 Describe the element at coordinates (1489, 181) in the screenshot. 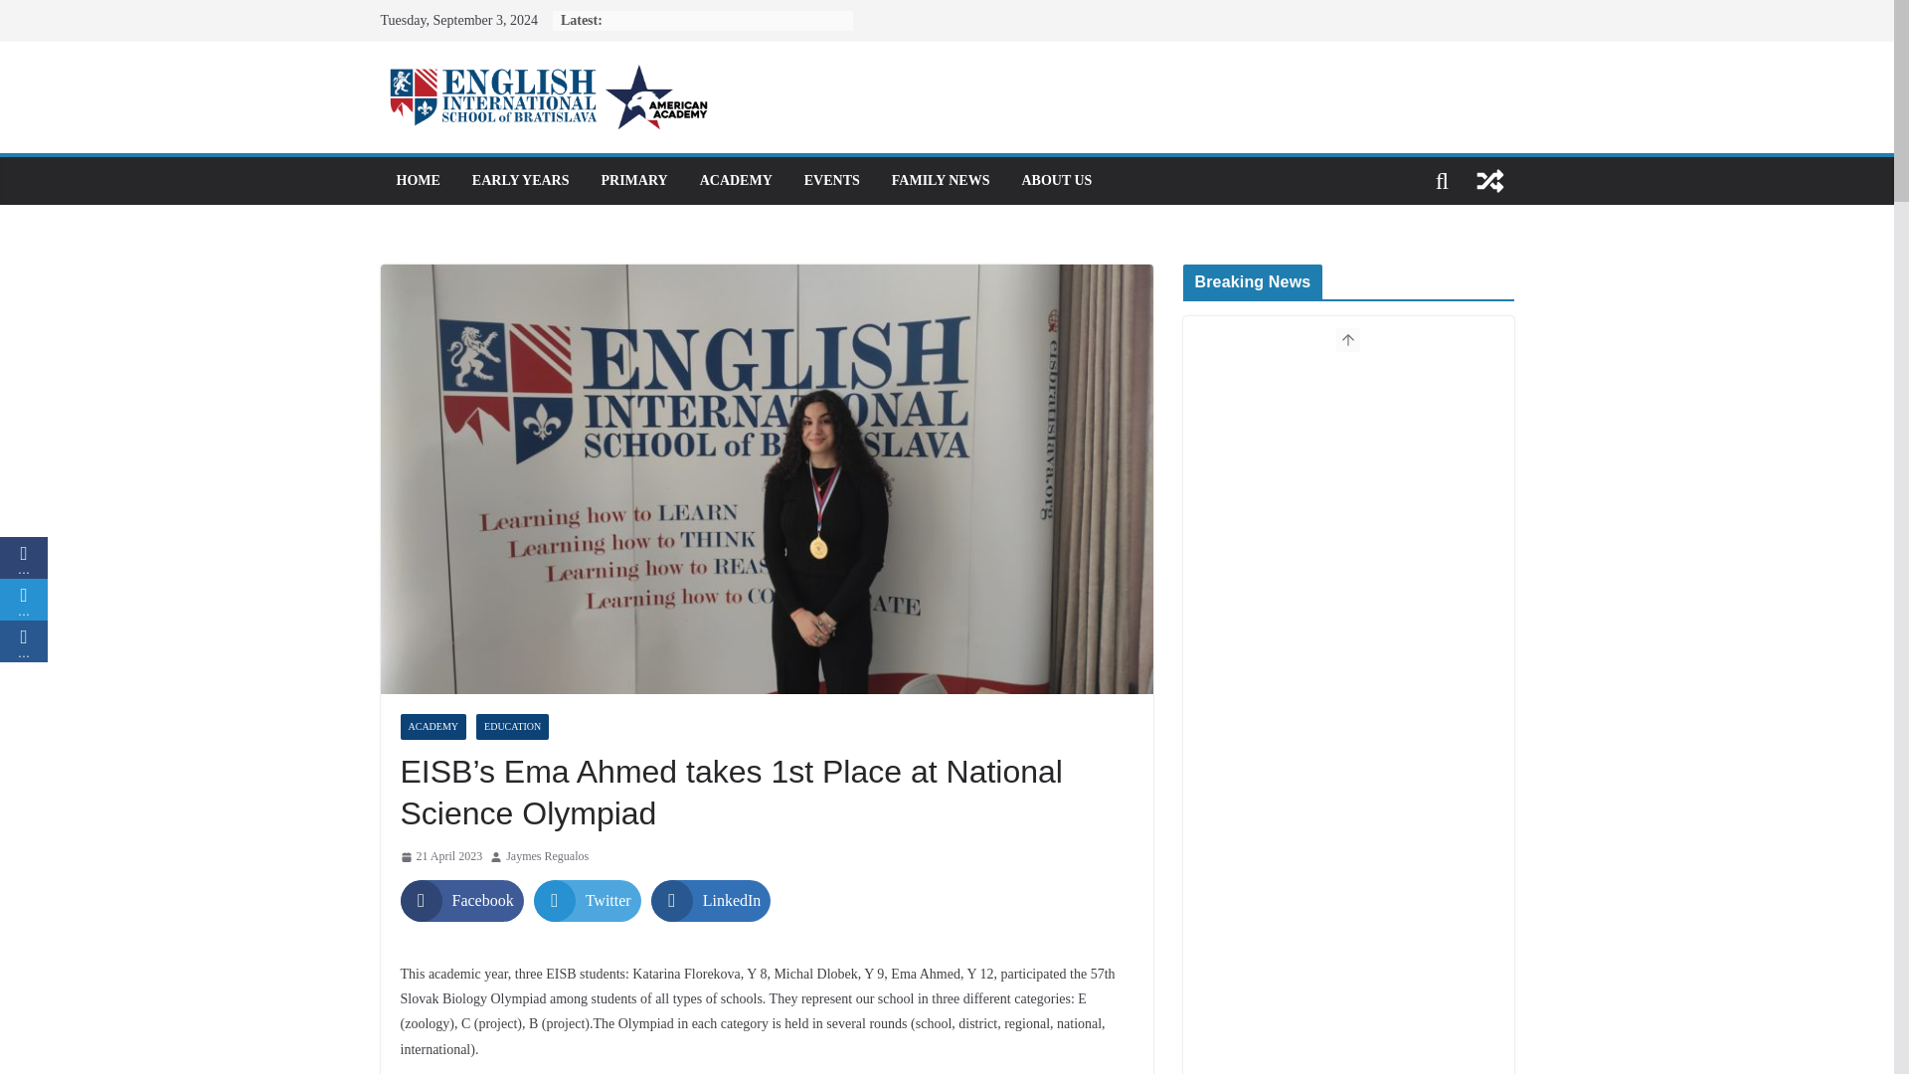

I see `View a random post` at that location.